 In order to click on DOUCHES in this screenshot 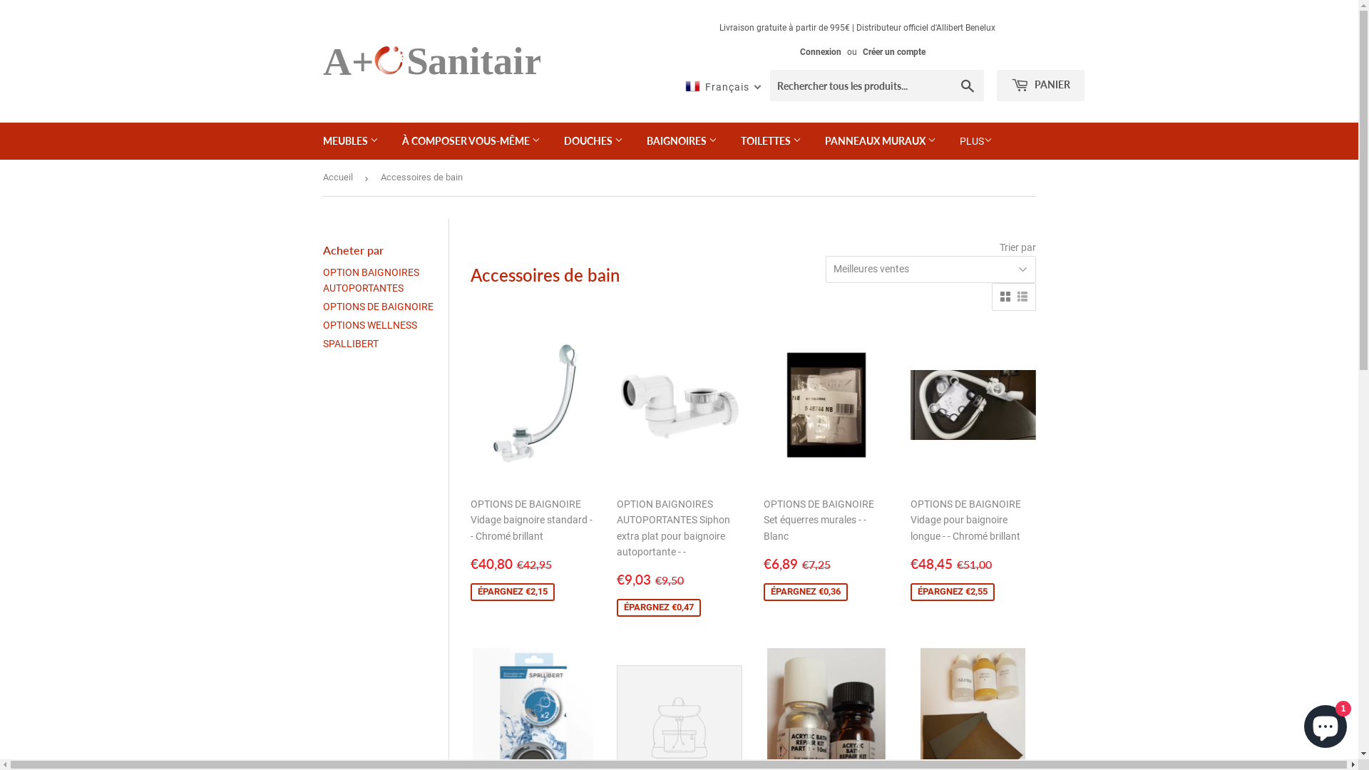, I will do `click(593, 141)`.